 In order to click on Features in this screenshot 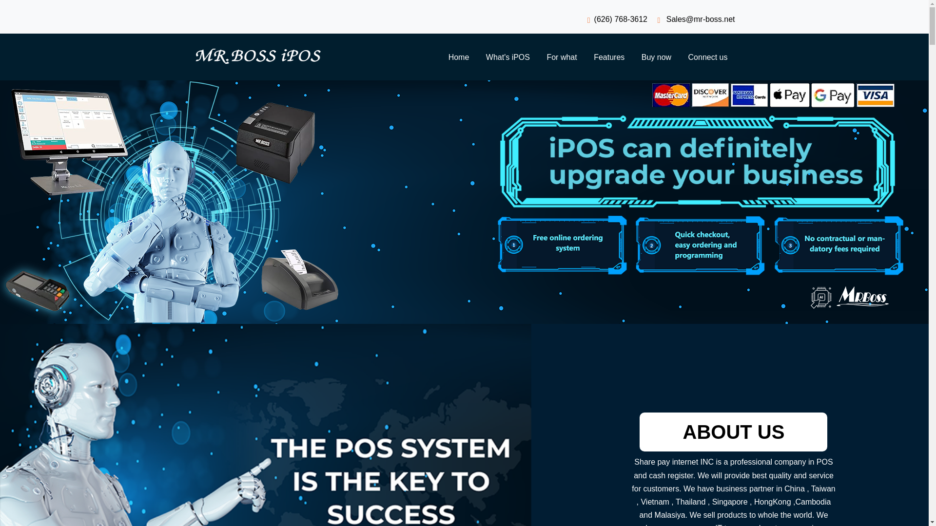, I will do `click(609, 57)`.